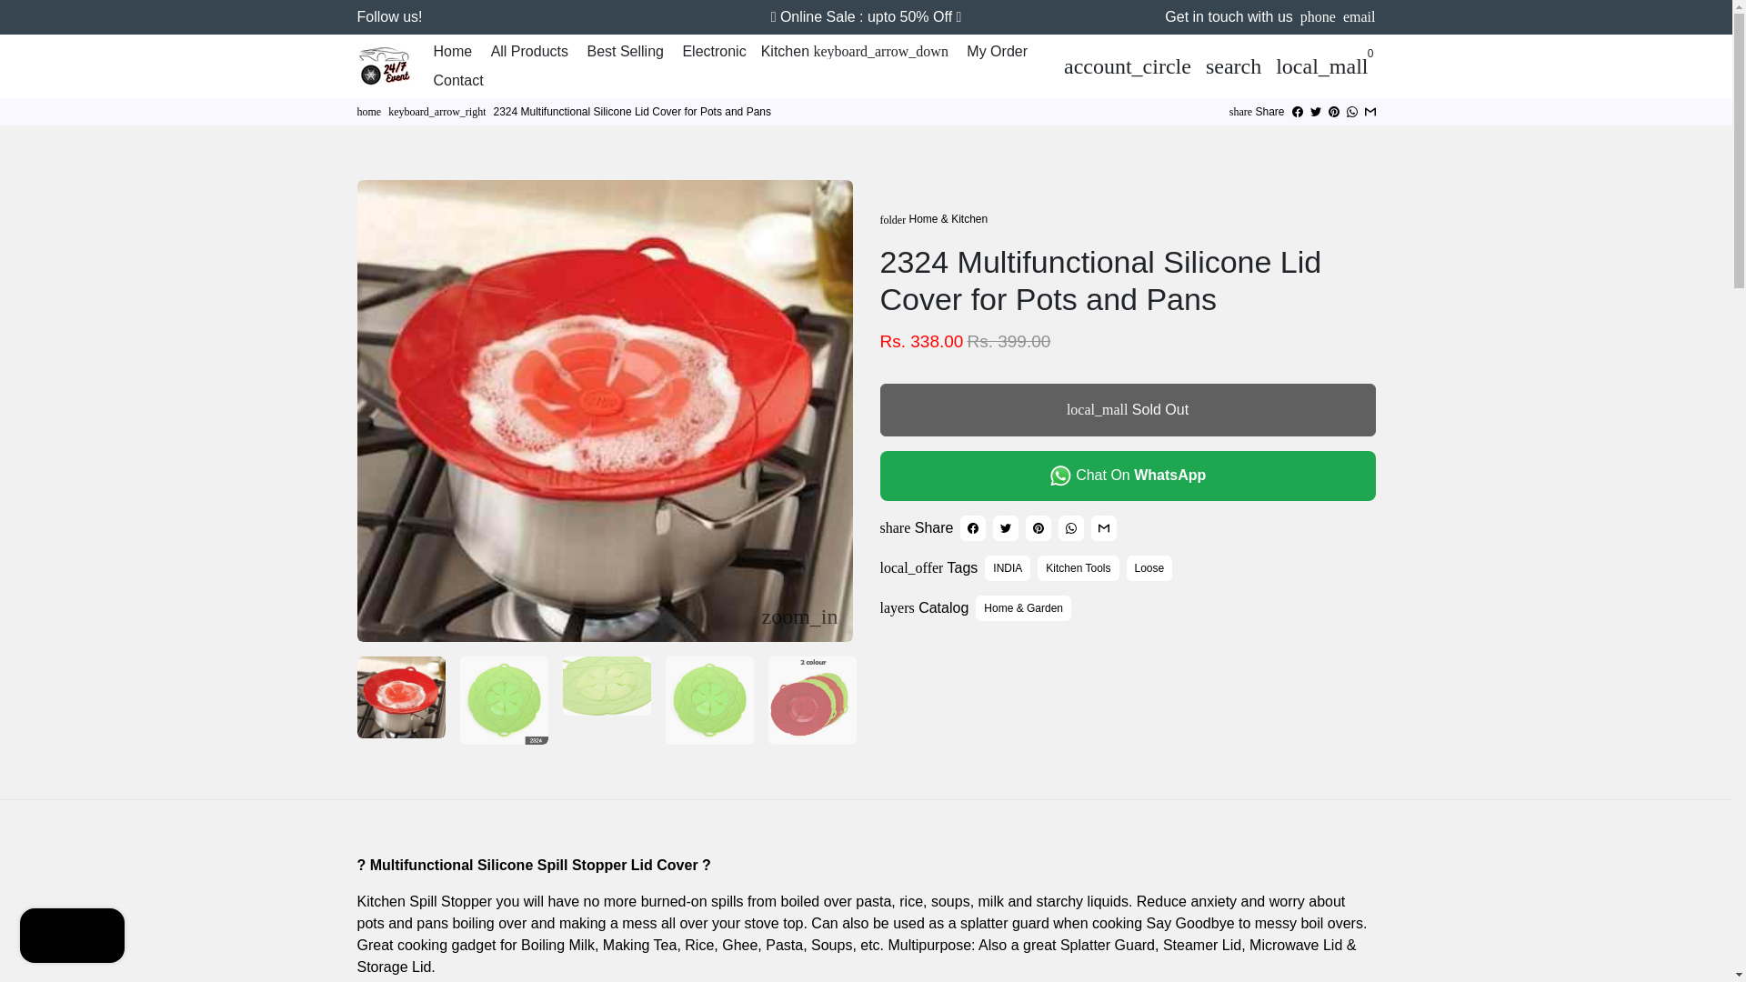 This screenshot has height=982, width=1746. Describe the element at coordinates (529, 51) in the screenshot. I see `All Products` at that location.